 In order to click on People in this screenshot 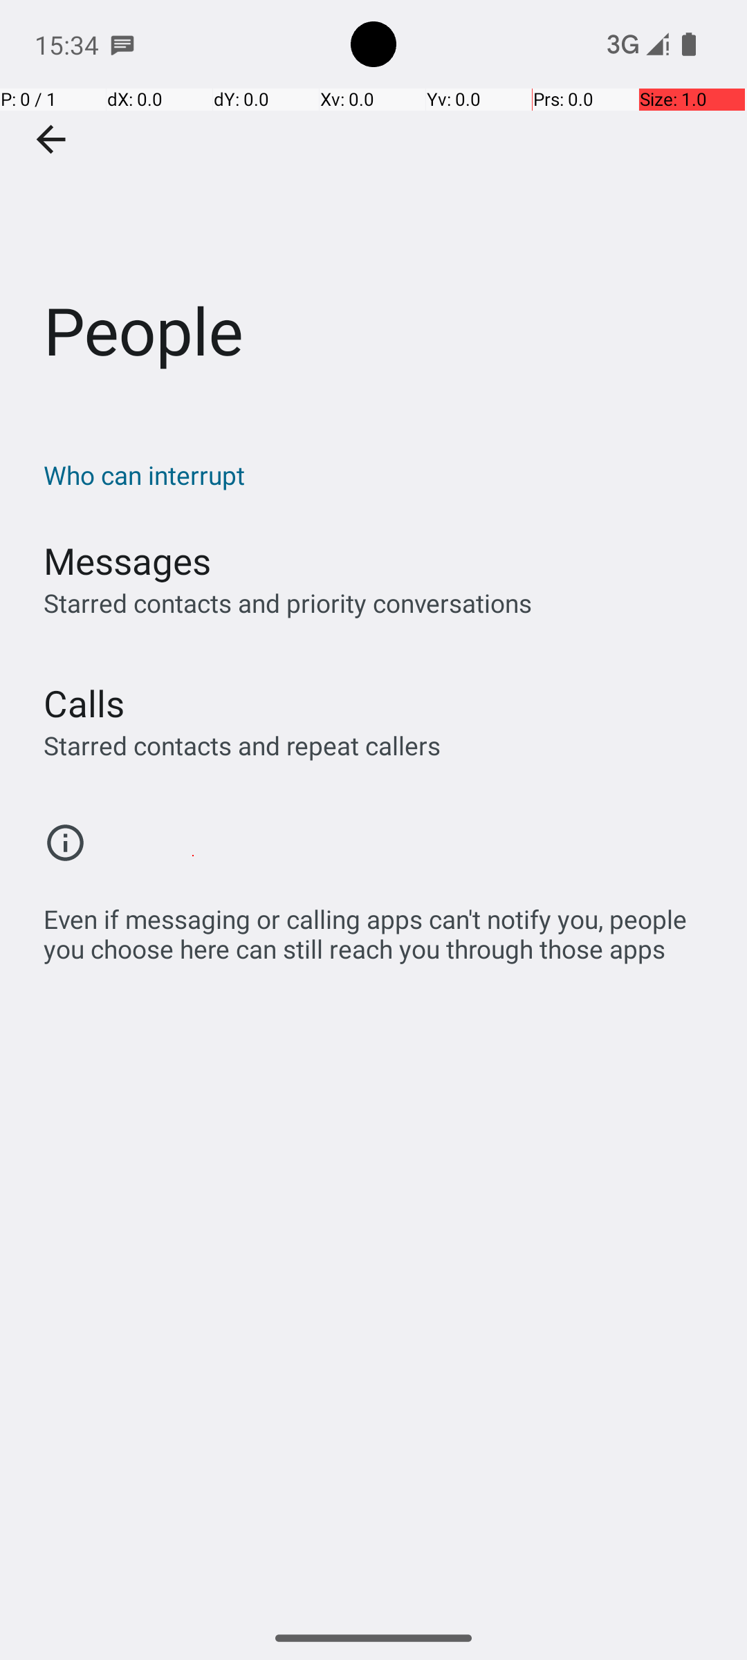, I will do `click(373, 207)`.